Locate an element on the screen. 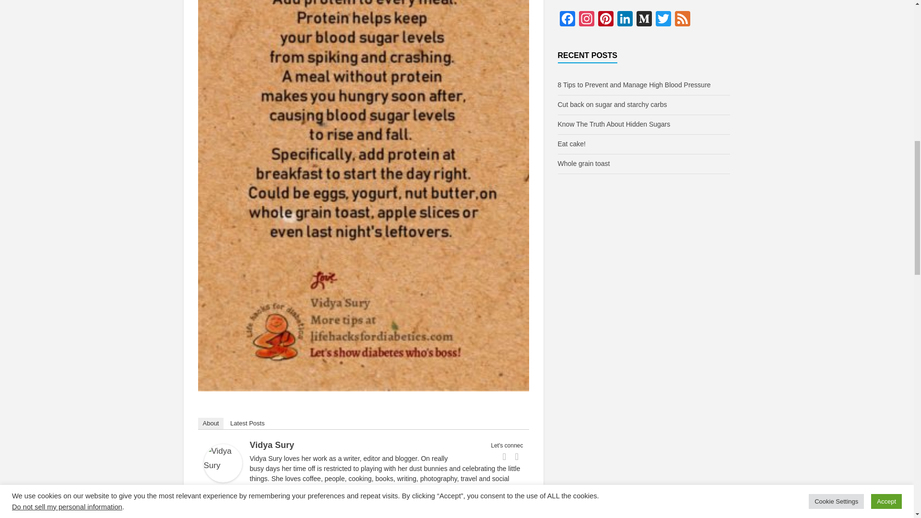 The height and width of the screenshot is (518, 921). Medium is located at coordinates (644, 20).